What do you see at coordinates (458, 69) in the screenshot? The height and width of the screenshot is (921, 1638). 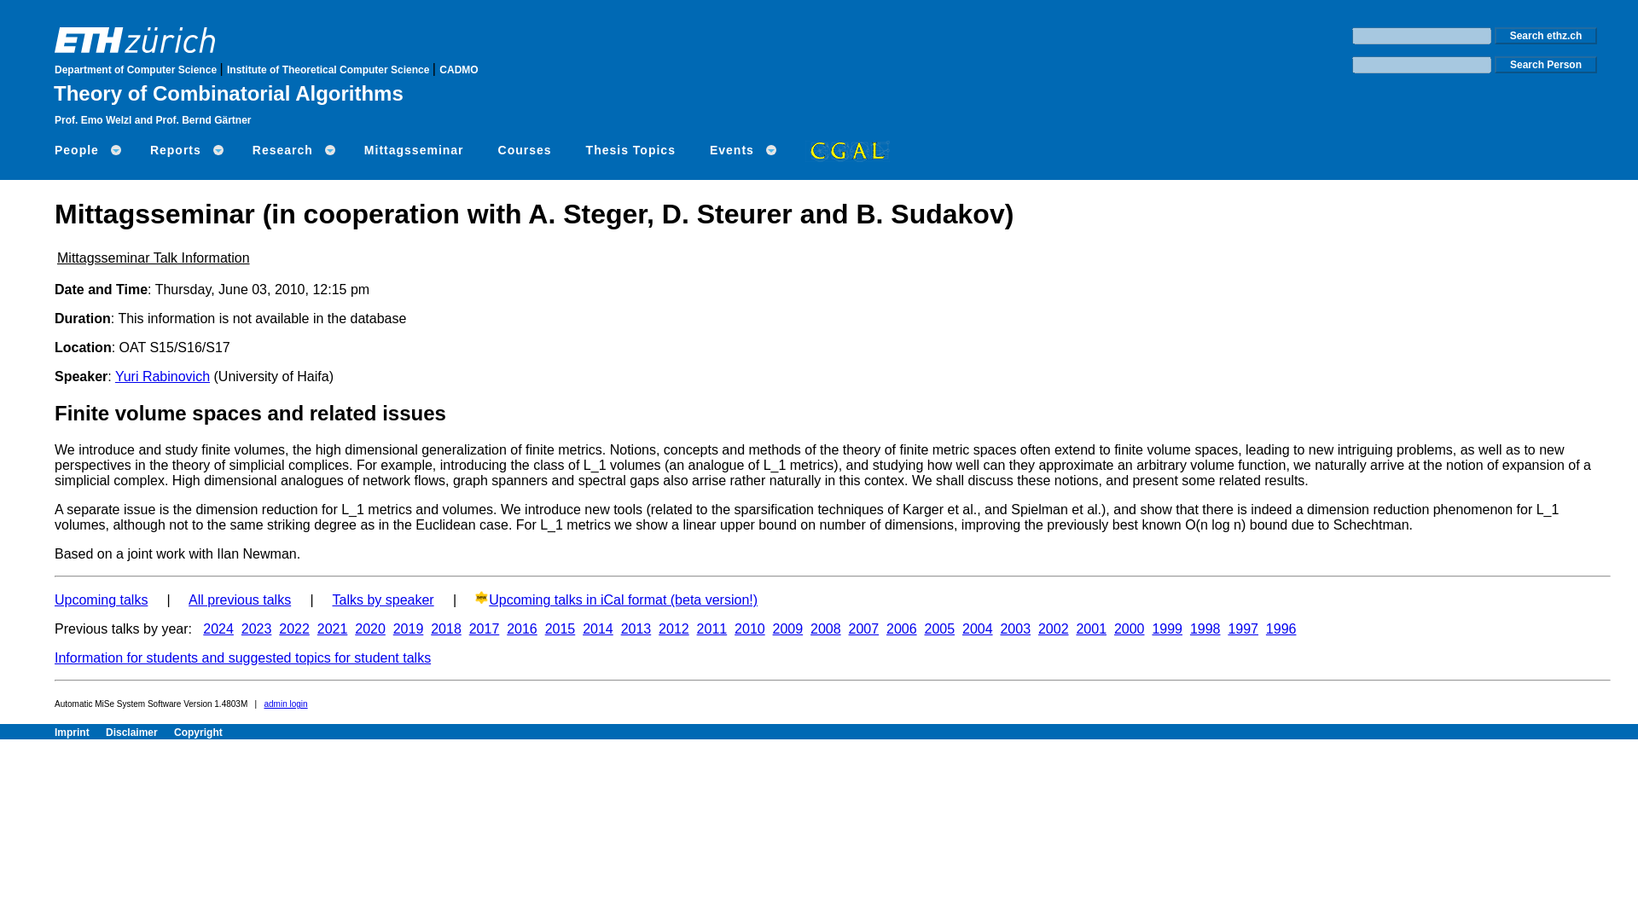 I see `CADMO` at bounding box center [458, 69].